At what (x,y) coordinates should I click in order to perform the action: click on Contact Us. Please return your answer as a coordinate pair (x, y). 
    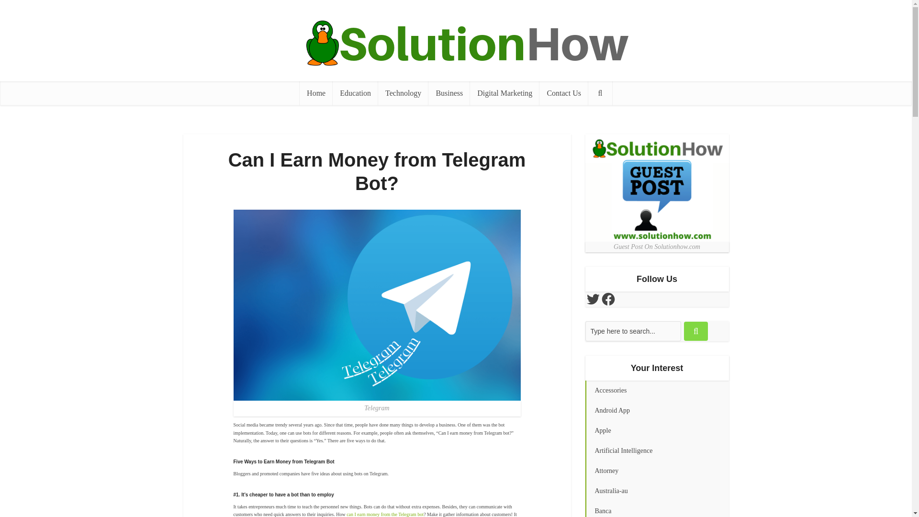
    Looking at the image, I should click on (564, 93).